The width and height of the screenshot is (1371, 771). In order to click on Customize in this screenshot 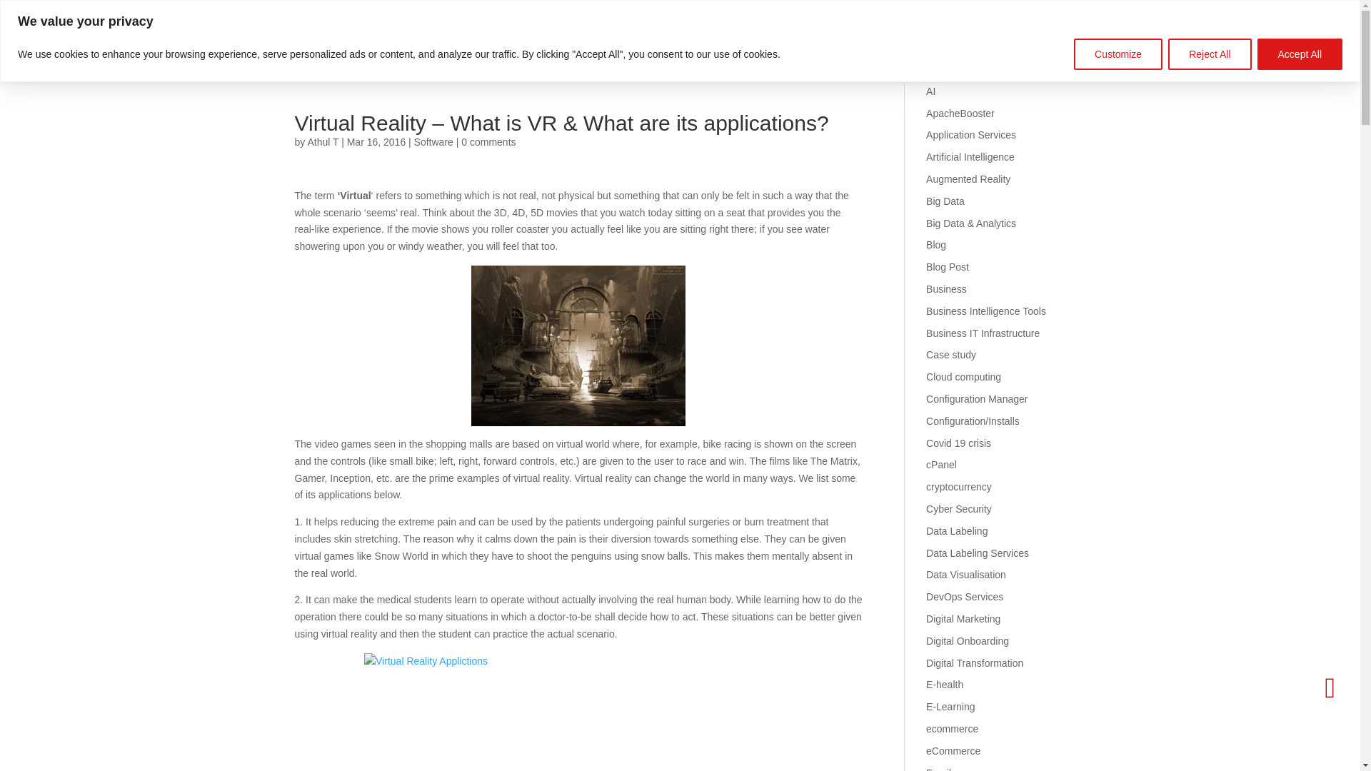, I will do `click(1118, 54)`.